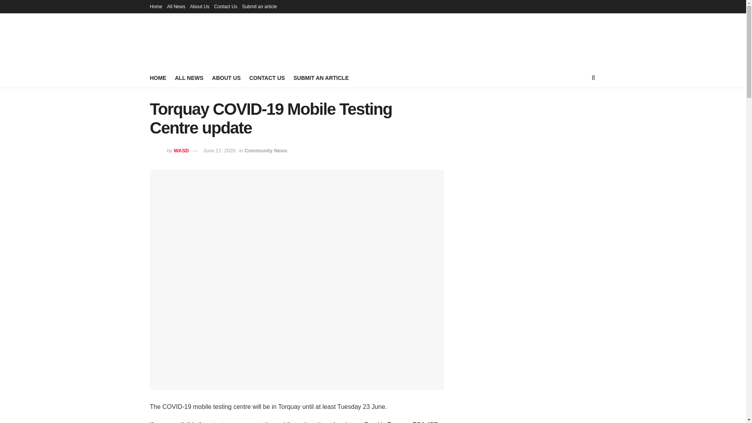 The image size is (752, 423). I want to click on Submit an article, so click(259, 6).